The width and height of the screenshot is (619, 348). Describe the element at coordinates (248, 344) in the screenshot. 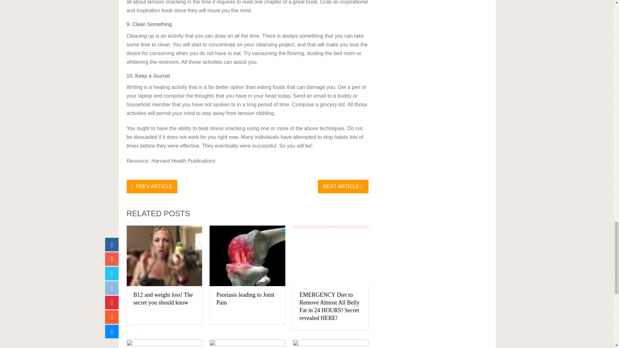

I see `3 ways to Get Rid of Inner Thigh Rash!` at that location.